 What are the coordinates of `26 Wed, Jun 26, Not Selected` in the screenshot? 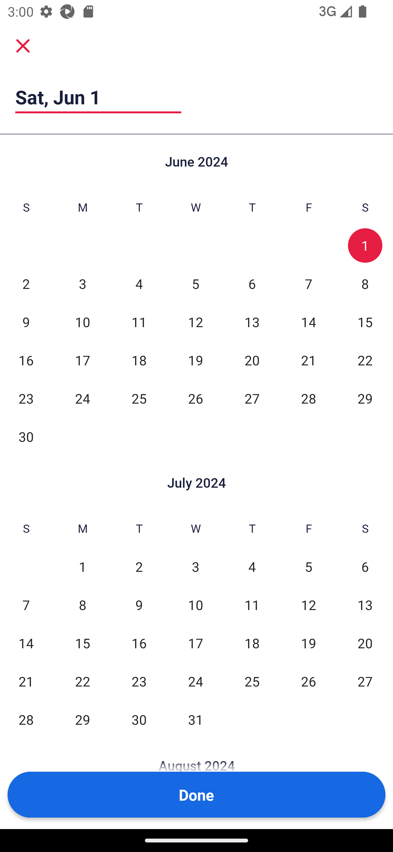 It's located at (195, 398).